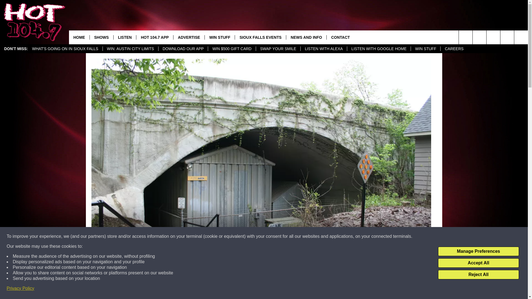 Image resolution: width=532 pixels, height=299 pixels. What do you see at coordinates (278, 49) in the screenshot?
I see `SWAP YOUR SMILE` at bounding box center [278, 49].